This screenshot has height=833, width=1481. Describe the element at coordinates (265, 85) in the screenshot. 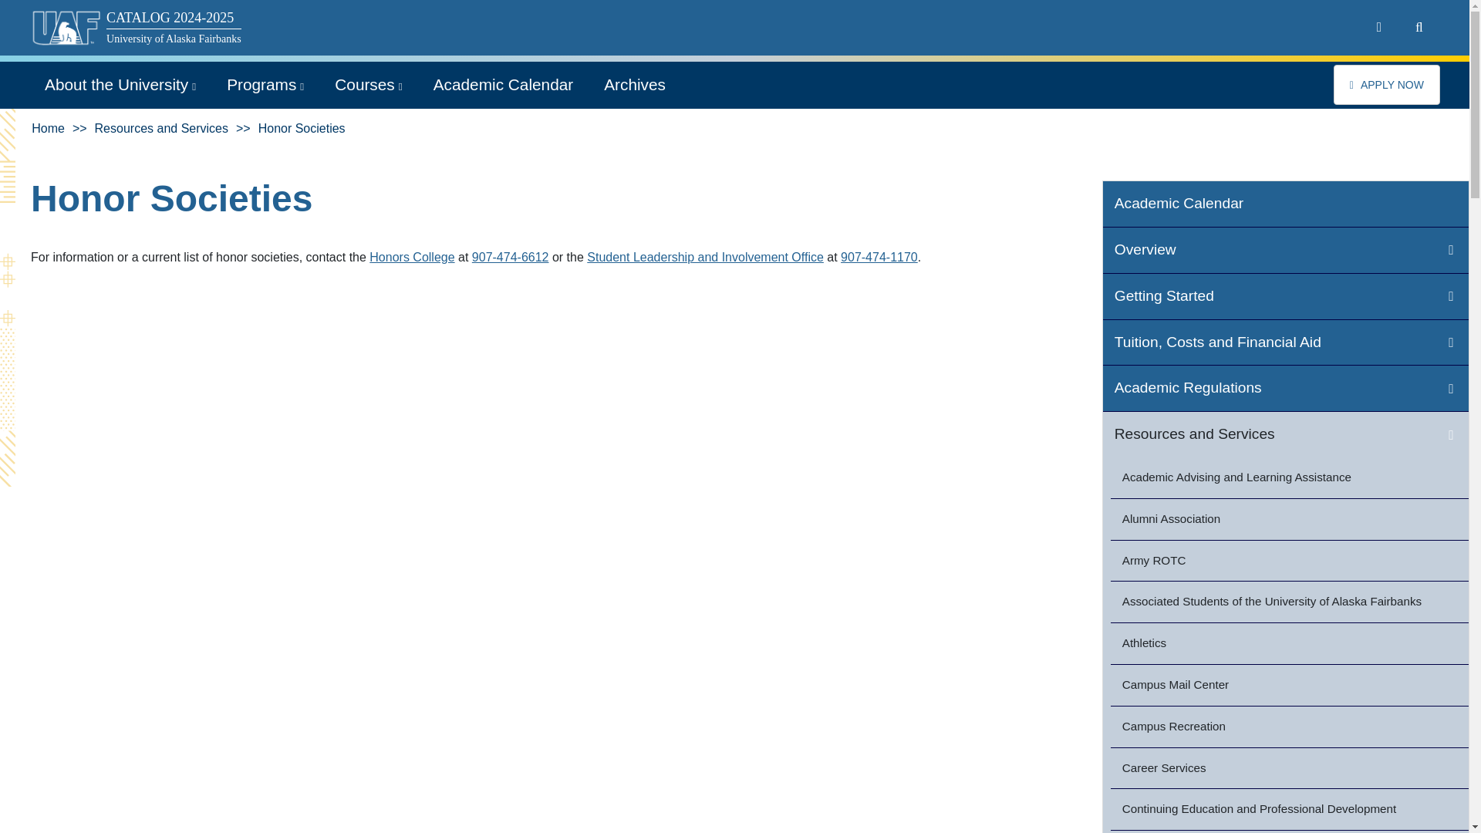

I see `Programs` at that location.